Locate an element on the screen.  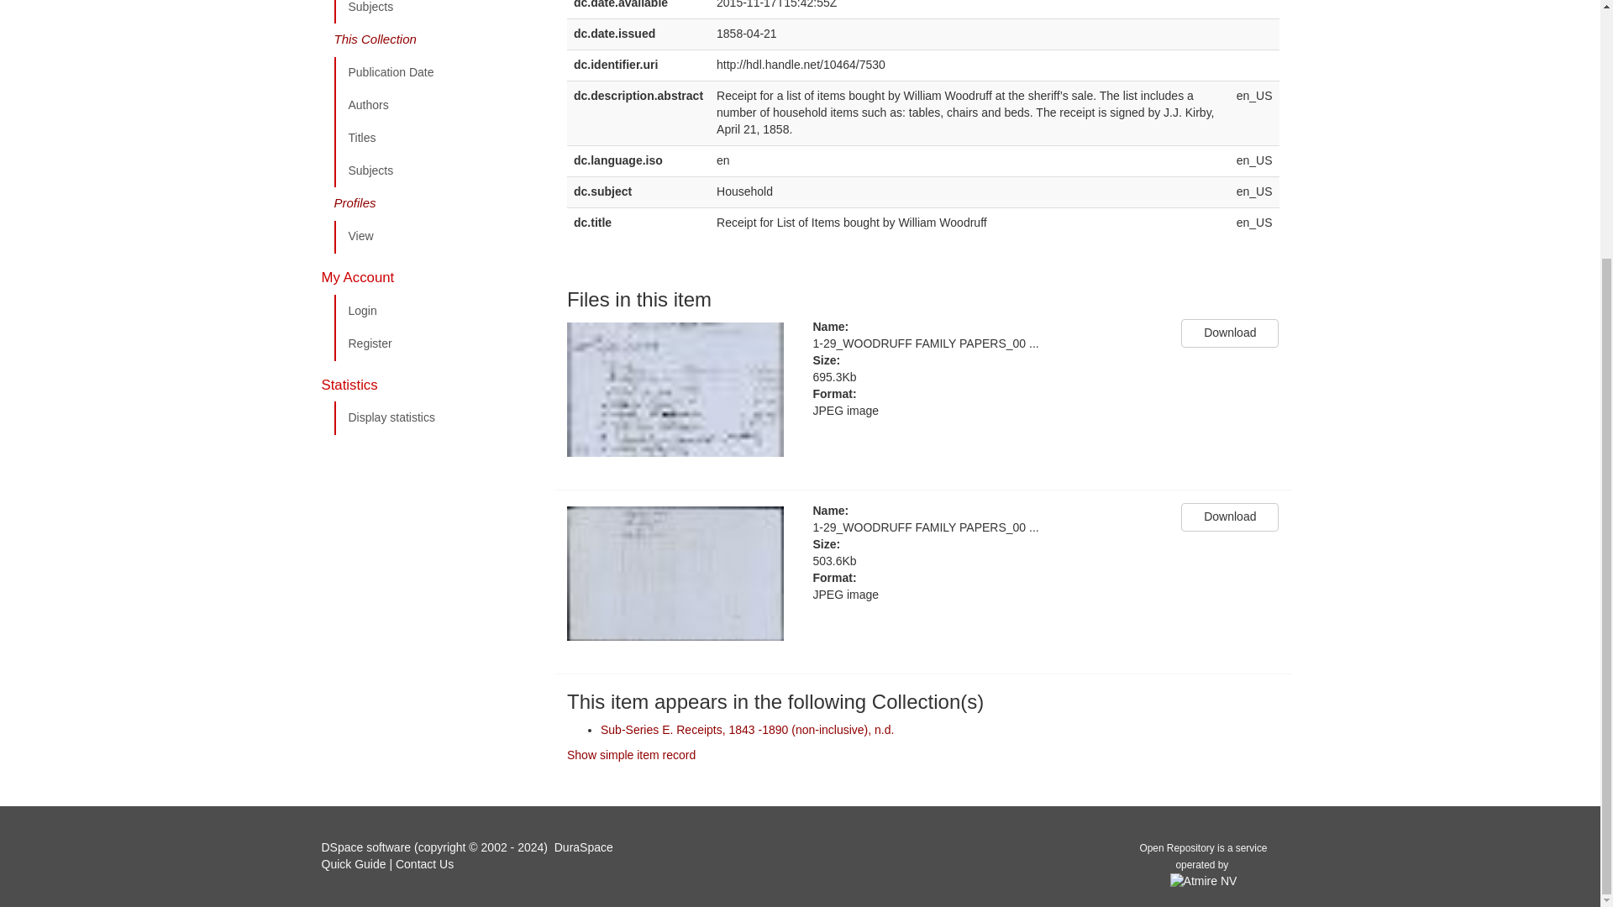
Display statistics is located at coordinates (438, 418).